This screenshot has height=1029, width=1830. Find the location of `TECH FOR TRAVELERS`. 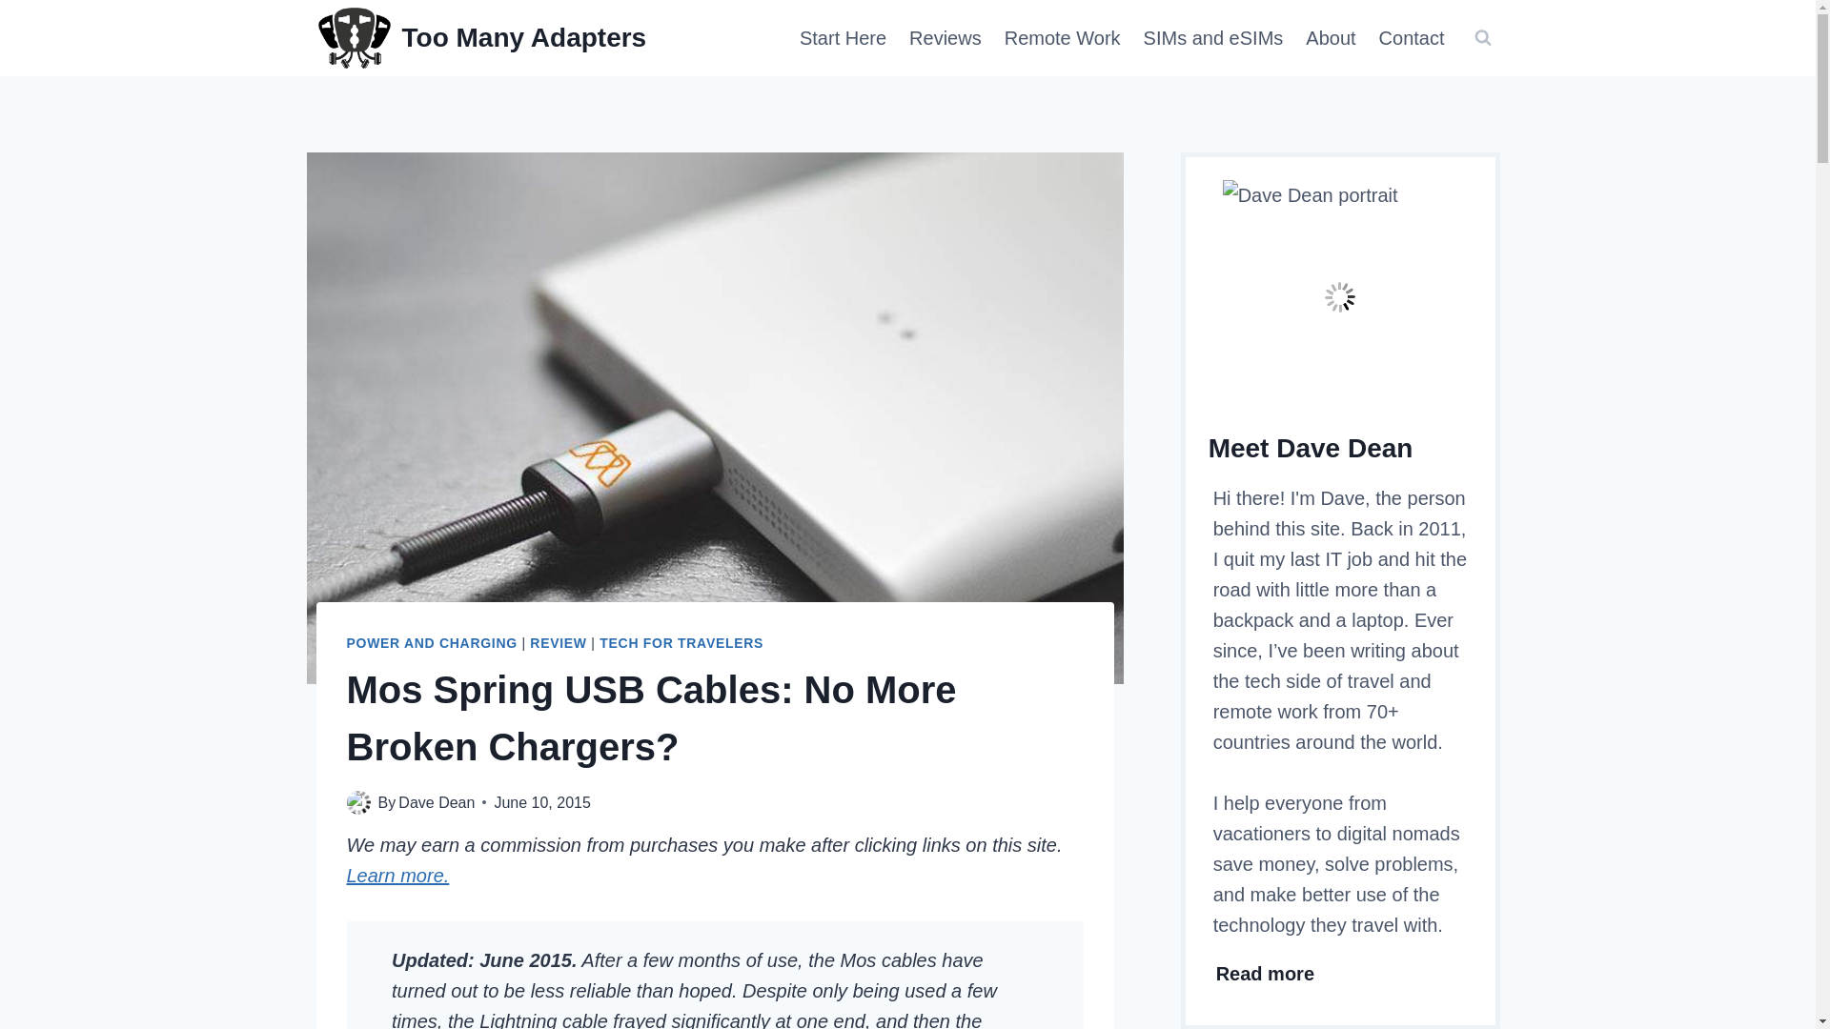

TECH FOR TRAVELERS is located at coordinates (681, 642).